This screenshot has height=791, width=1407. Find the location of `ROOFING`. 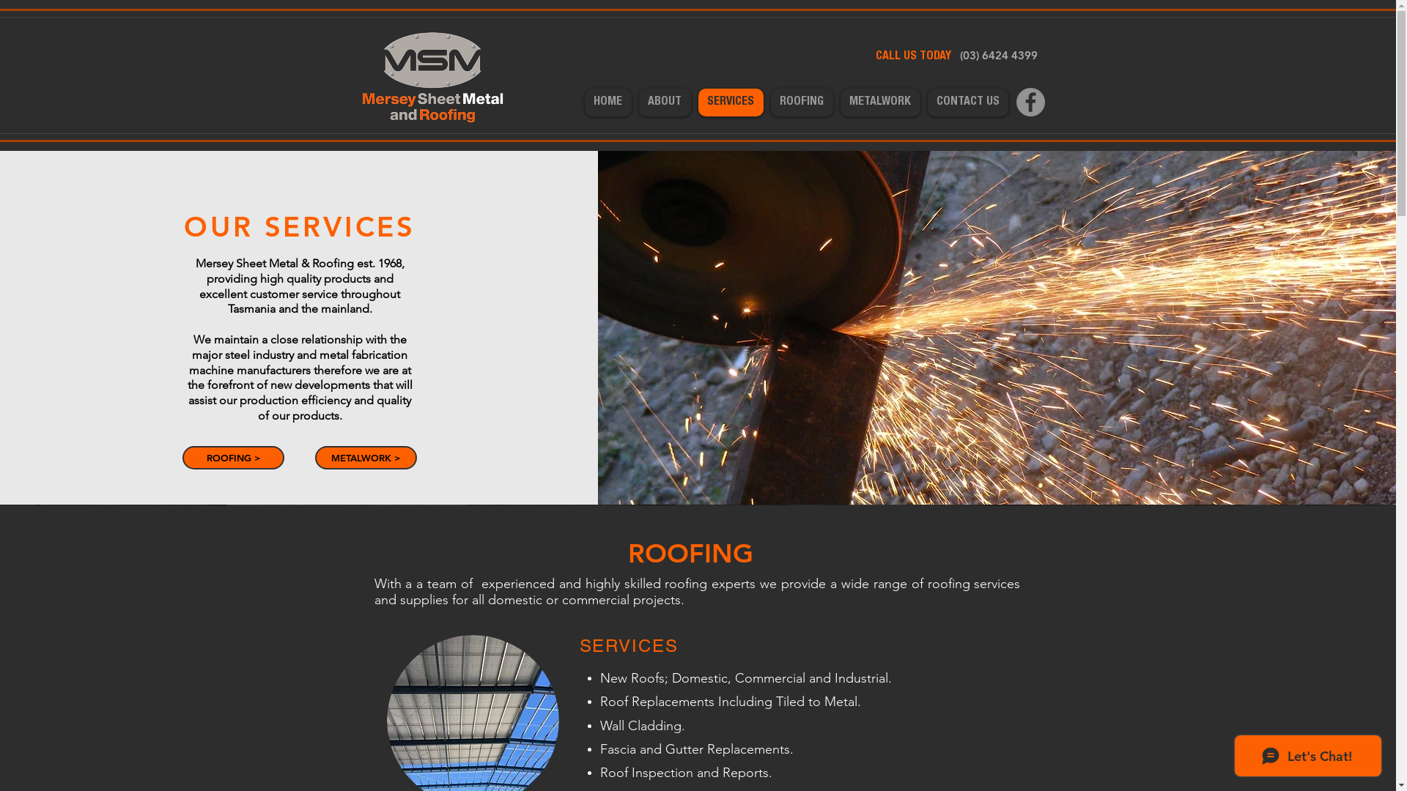

ROOFING is located at coordinates (802, 103).